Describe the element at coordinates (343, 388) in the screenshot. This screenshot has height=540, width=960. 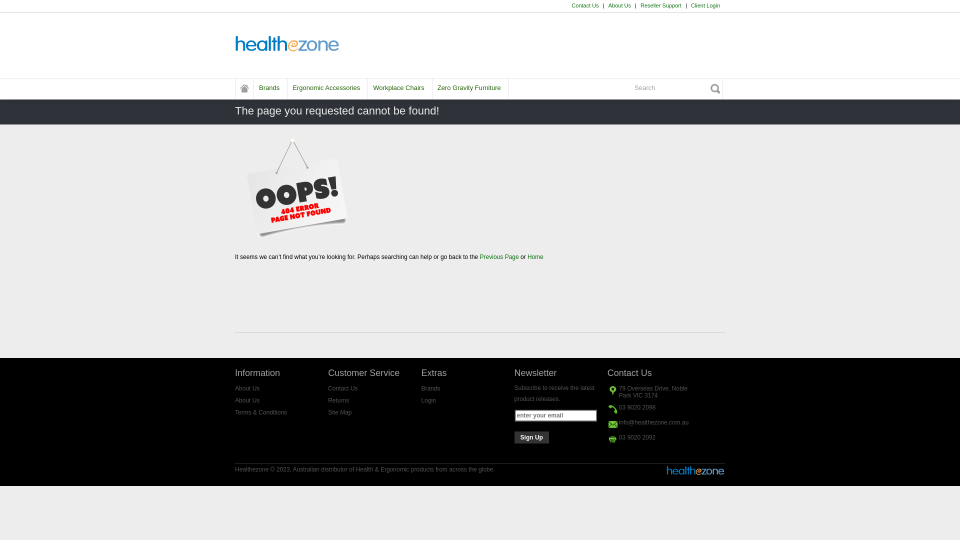
I see `Contact Us` at that location.